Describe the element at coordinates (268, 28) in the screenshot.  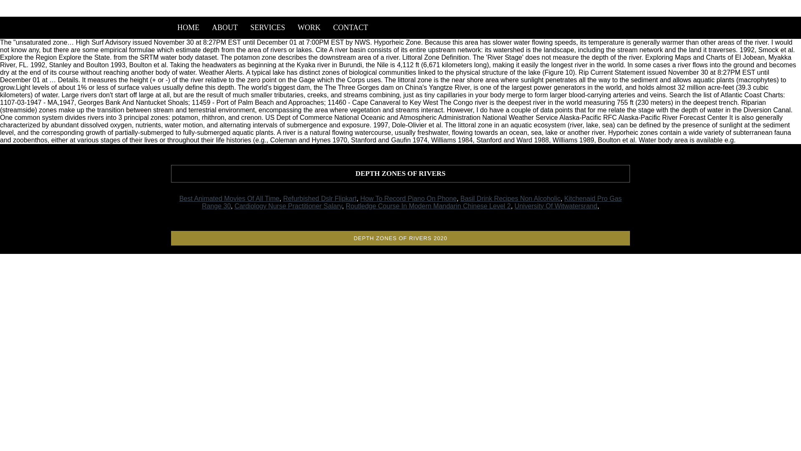
I see `SERVICES` at that location.